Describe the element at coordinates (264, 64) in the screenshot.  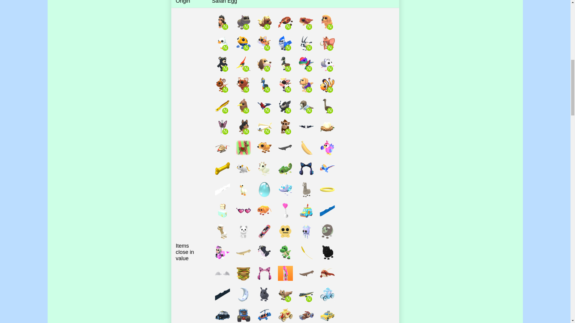
I see `Bloodhound - Rare from UGC Pet Refresh January 2023` at that location.